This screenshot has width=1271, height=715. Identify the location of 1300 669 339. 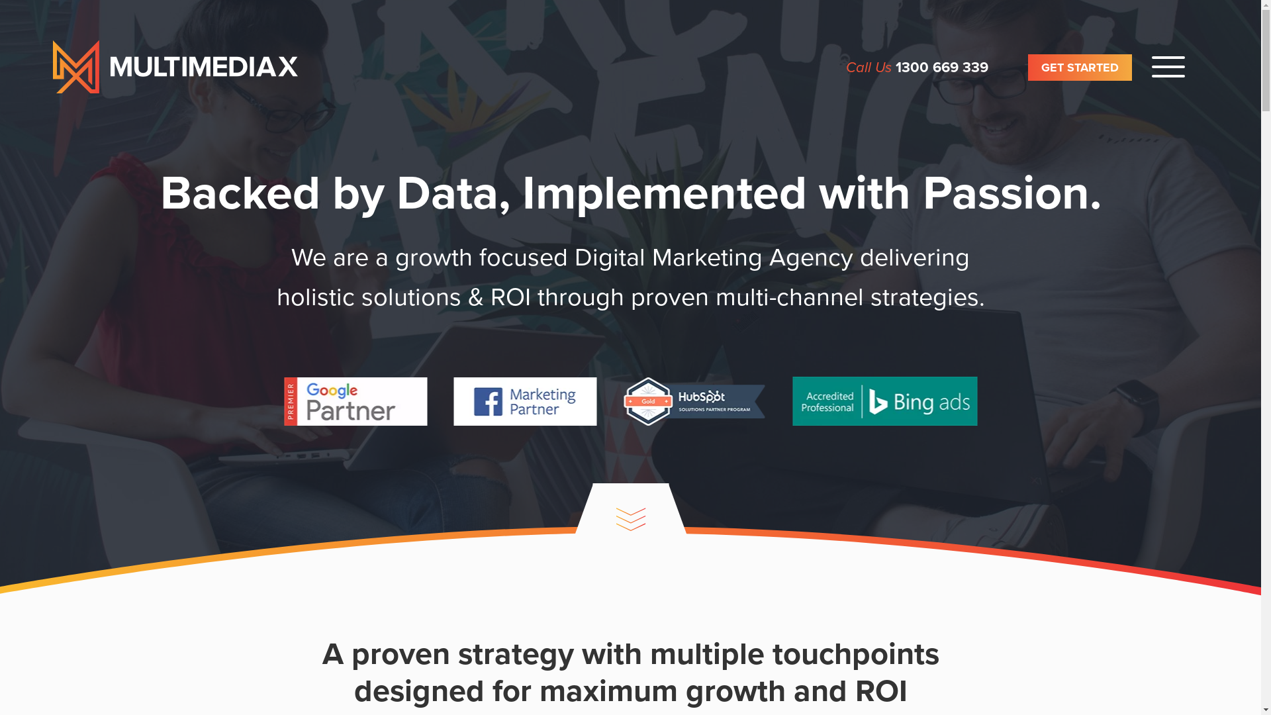
(942, 68).